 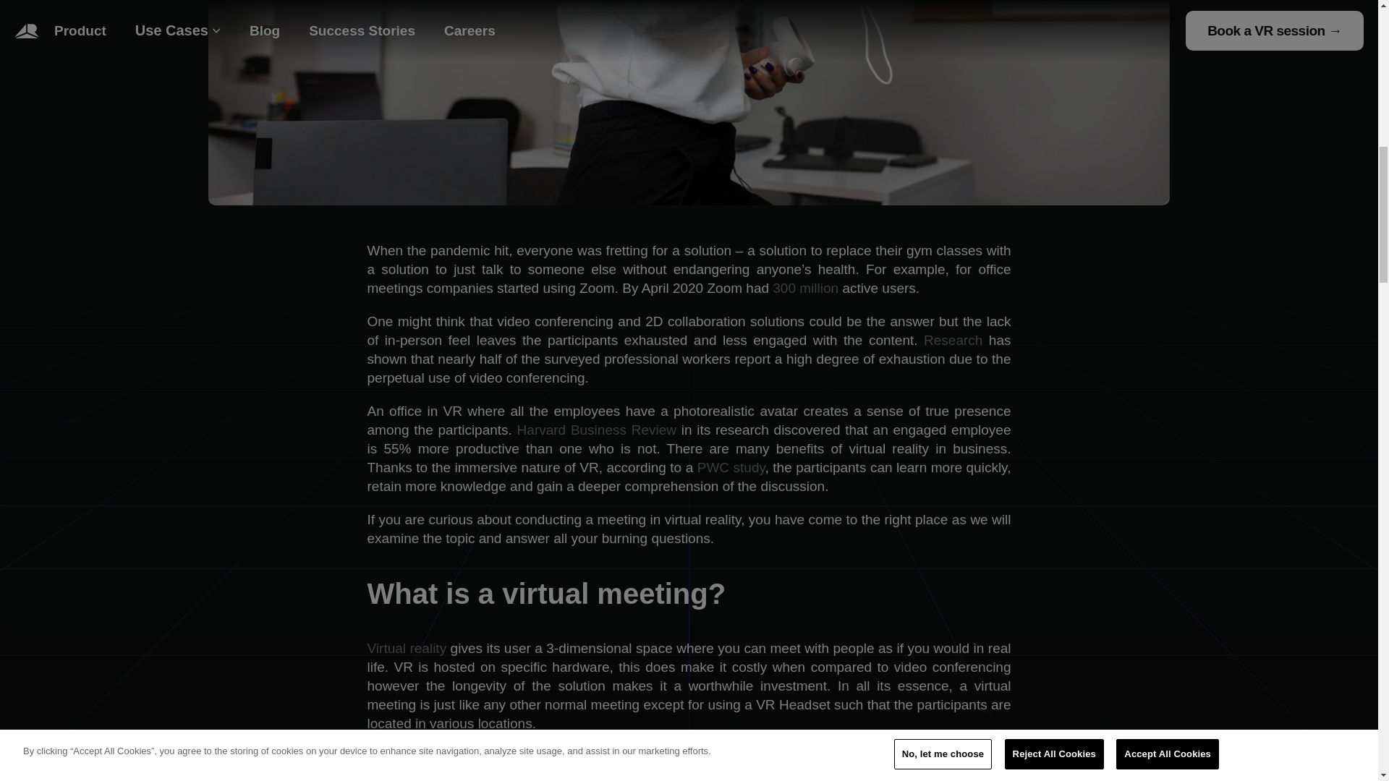 I want to click on PWC study, so click(x=731, y=467).